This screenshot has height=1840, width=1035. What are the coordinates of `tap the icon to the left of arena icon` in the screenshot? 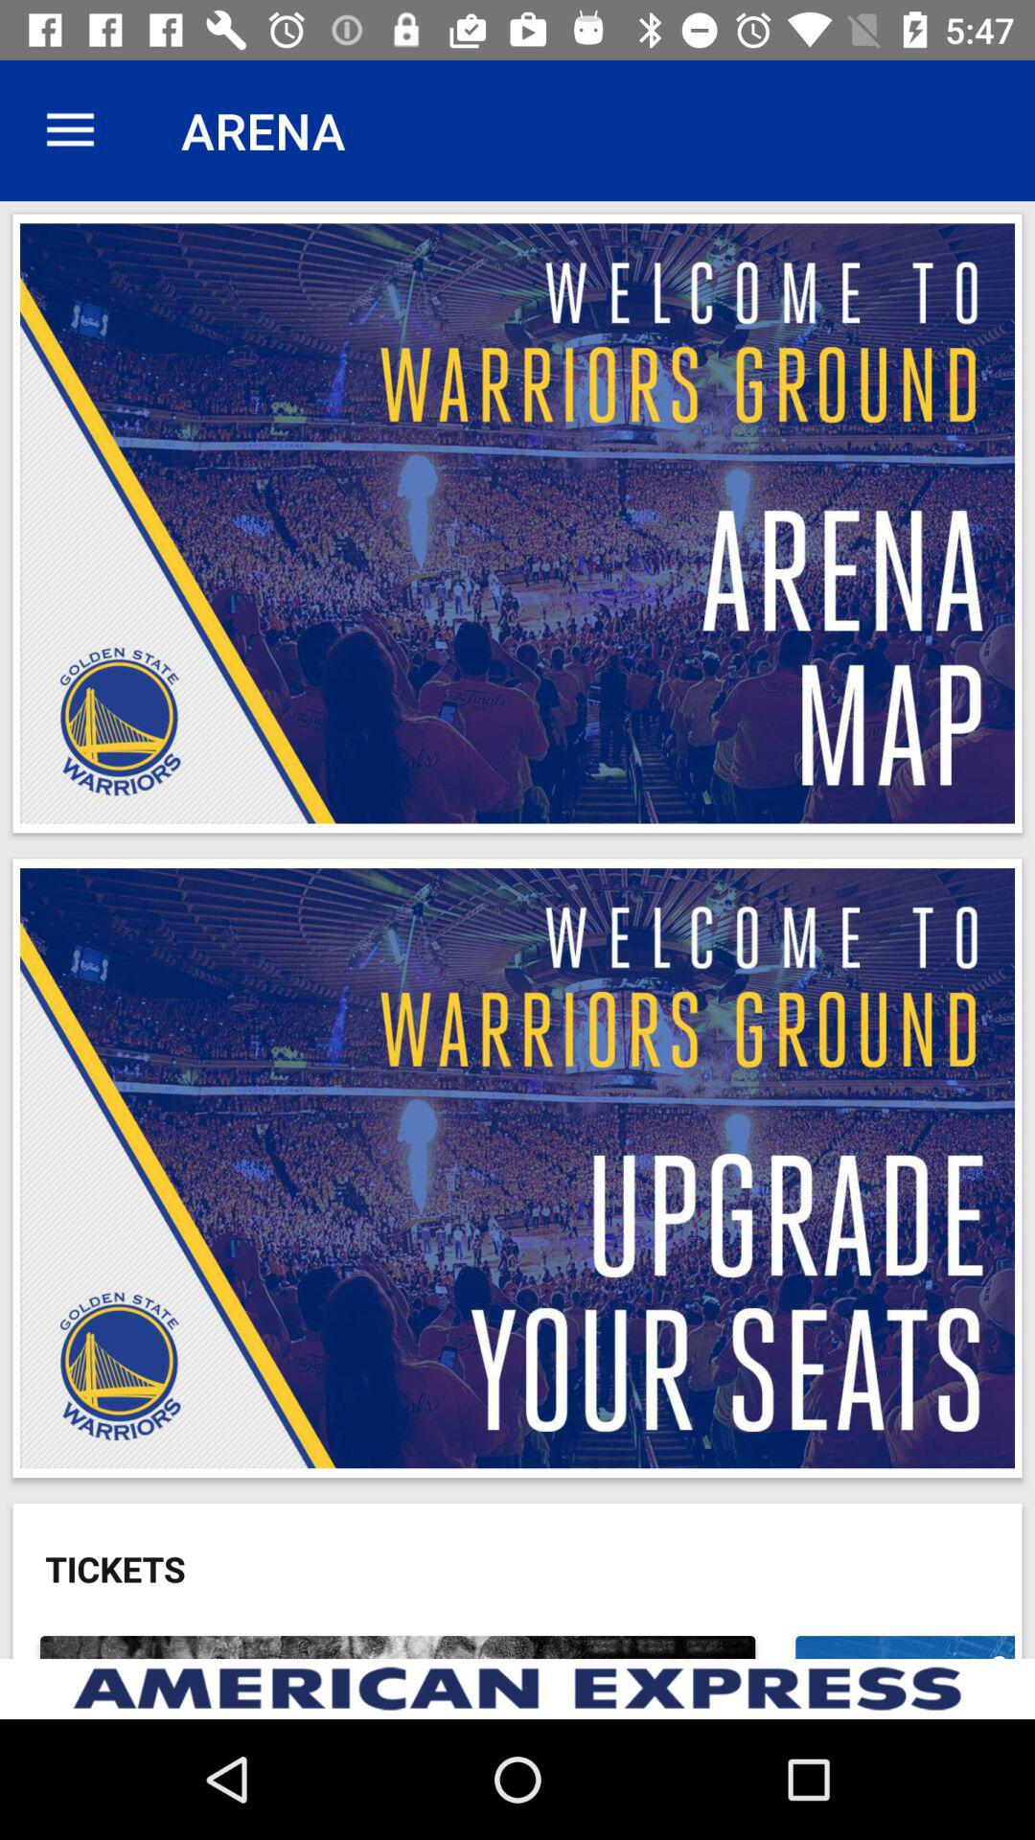 It's located at (70, 130).